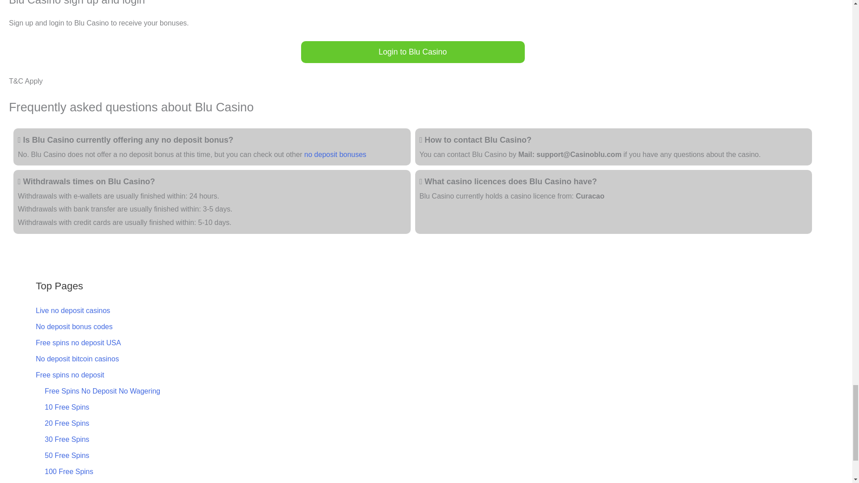  Describe the element at coordinates (69, 471) in the screenshot. I see `100 Free Spins` at that location.